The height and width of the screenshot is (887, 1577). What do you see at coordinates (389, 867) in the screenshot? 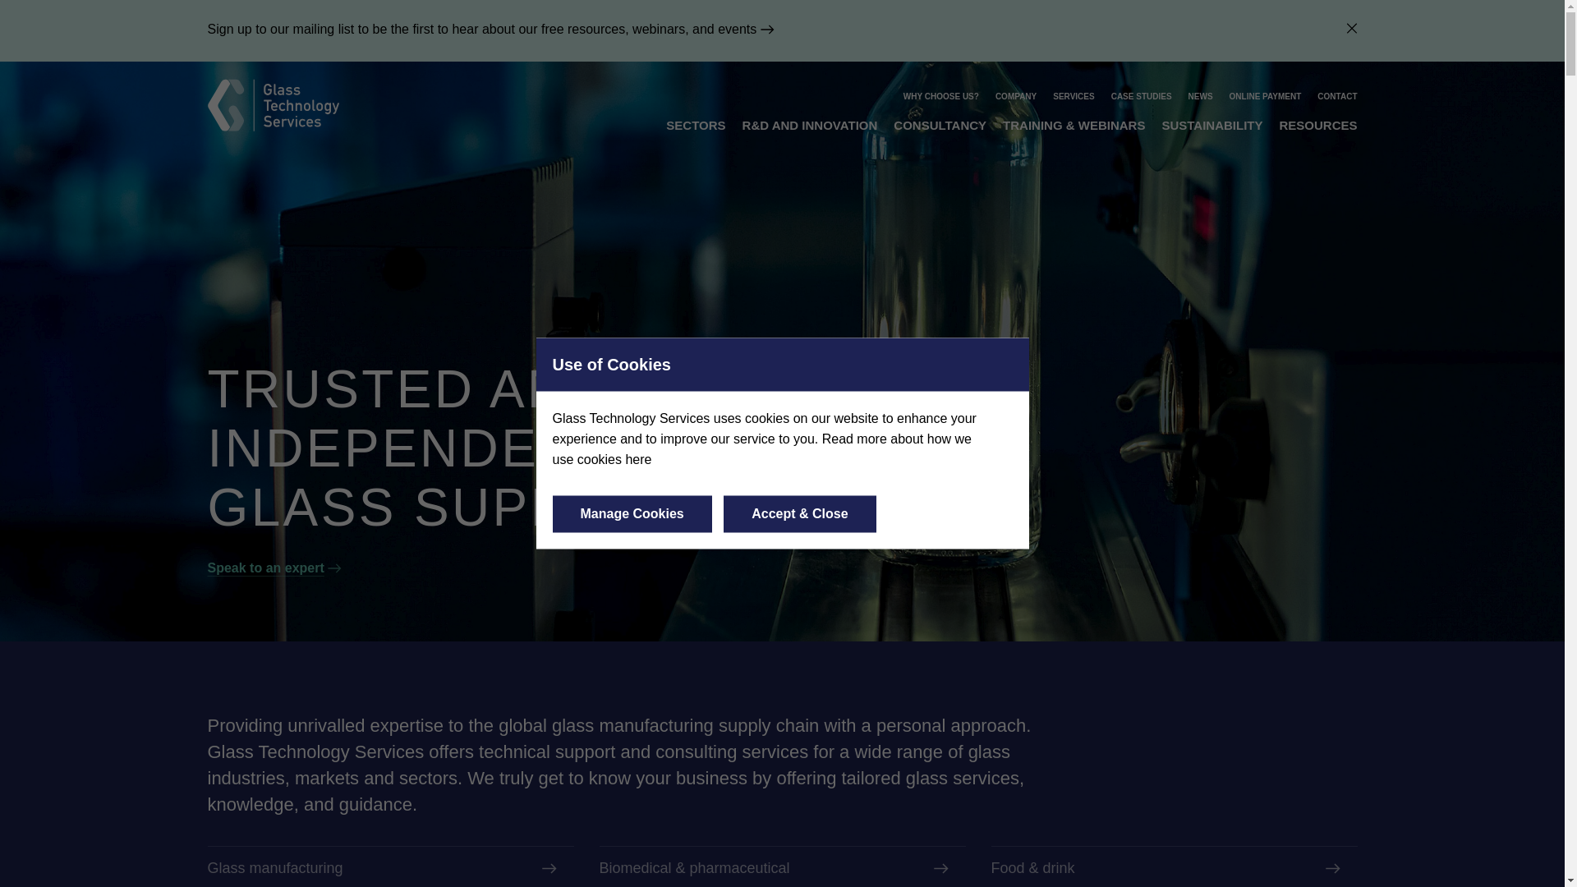
I see `Glass manufacturing` at bounding box center [389, 867].